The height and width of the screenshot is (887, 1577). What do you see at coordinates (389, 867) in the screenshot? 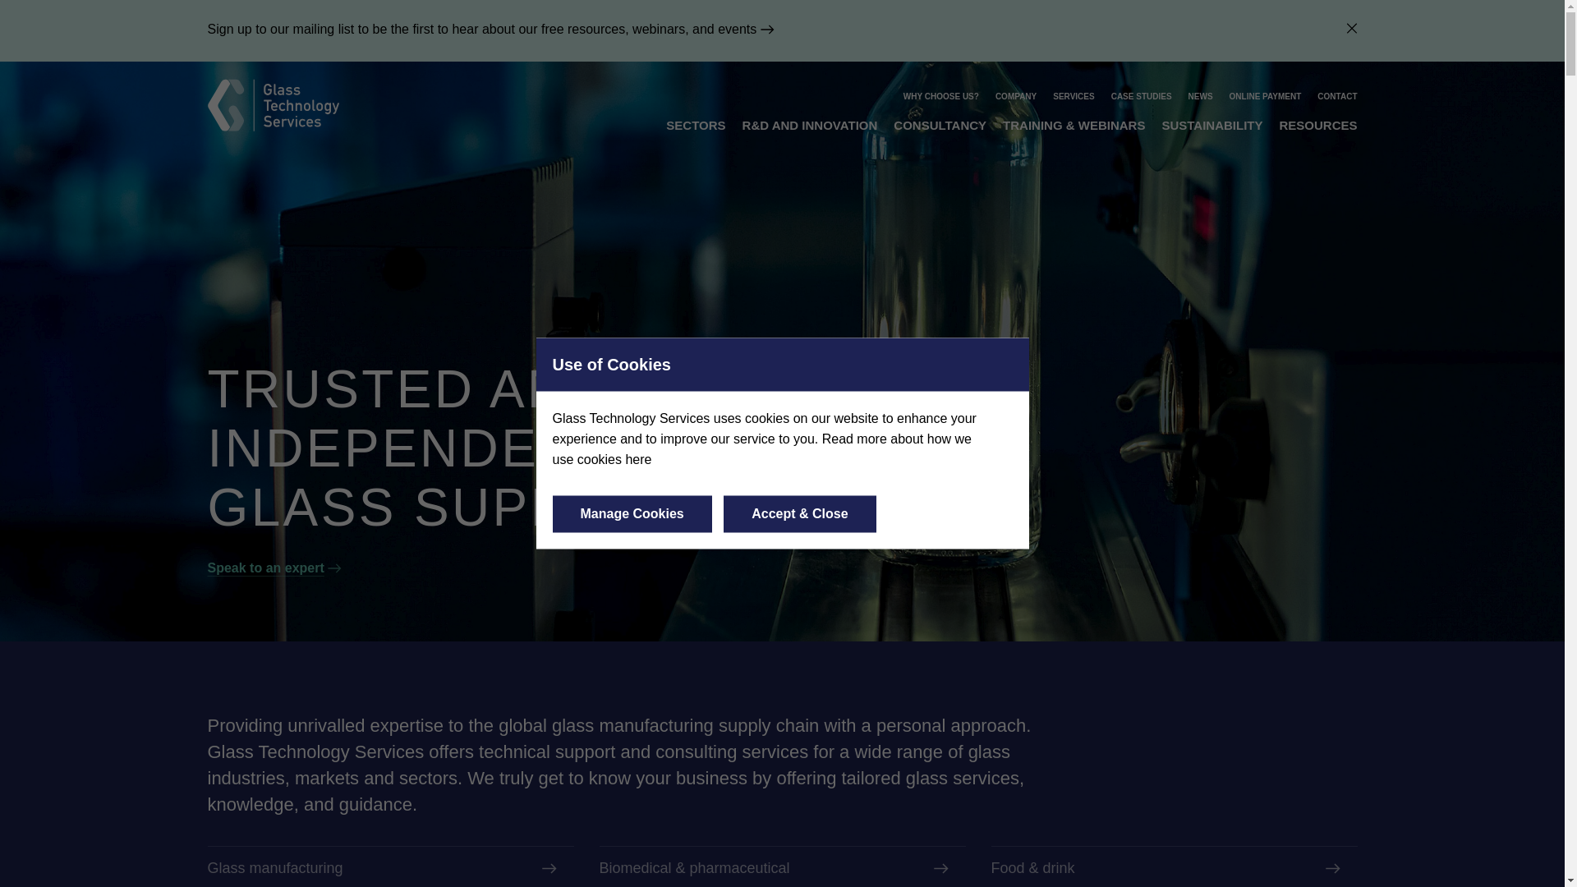
I see `Glass manufacturing` at bounding box center [389, 867].